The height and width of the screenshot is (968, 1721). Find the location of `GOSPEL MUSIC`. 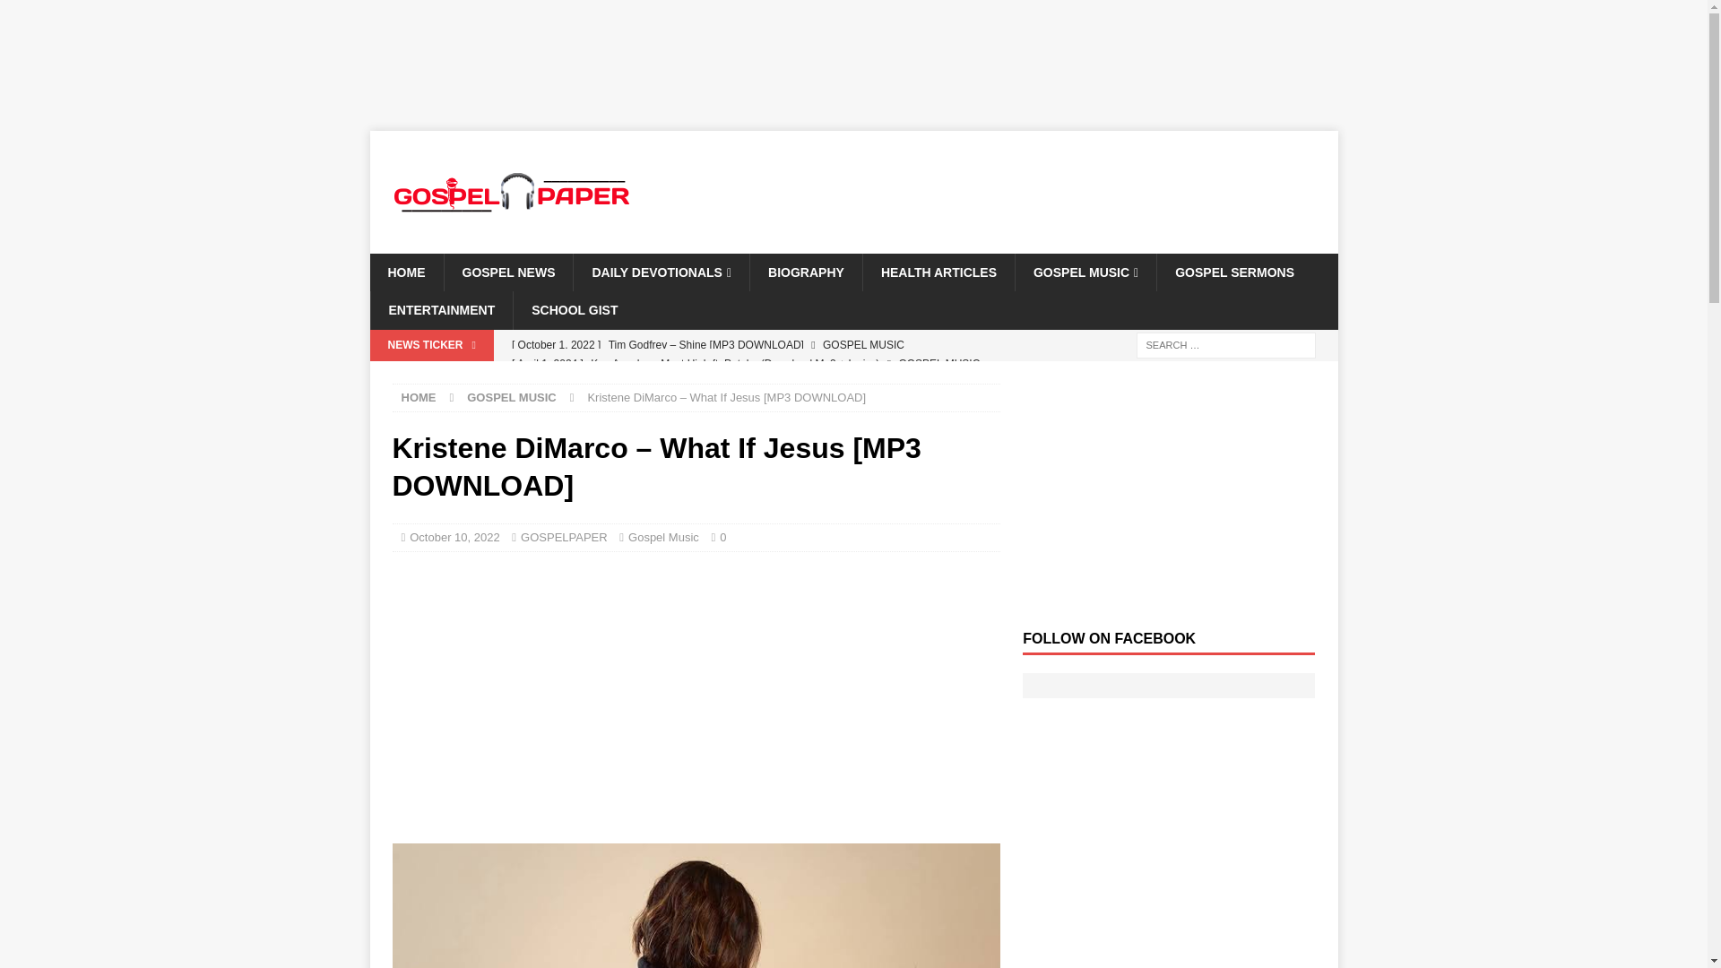

GOSPEL MUSIC is located at coordinates (1085, 272).